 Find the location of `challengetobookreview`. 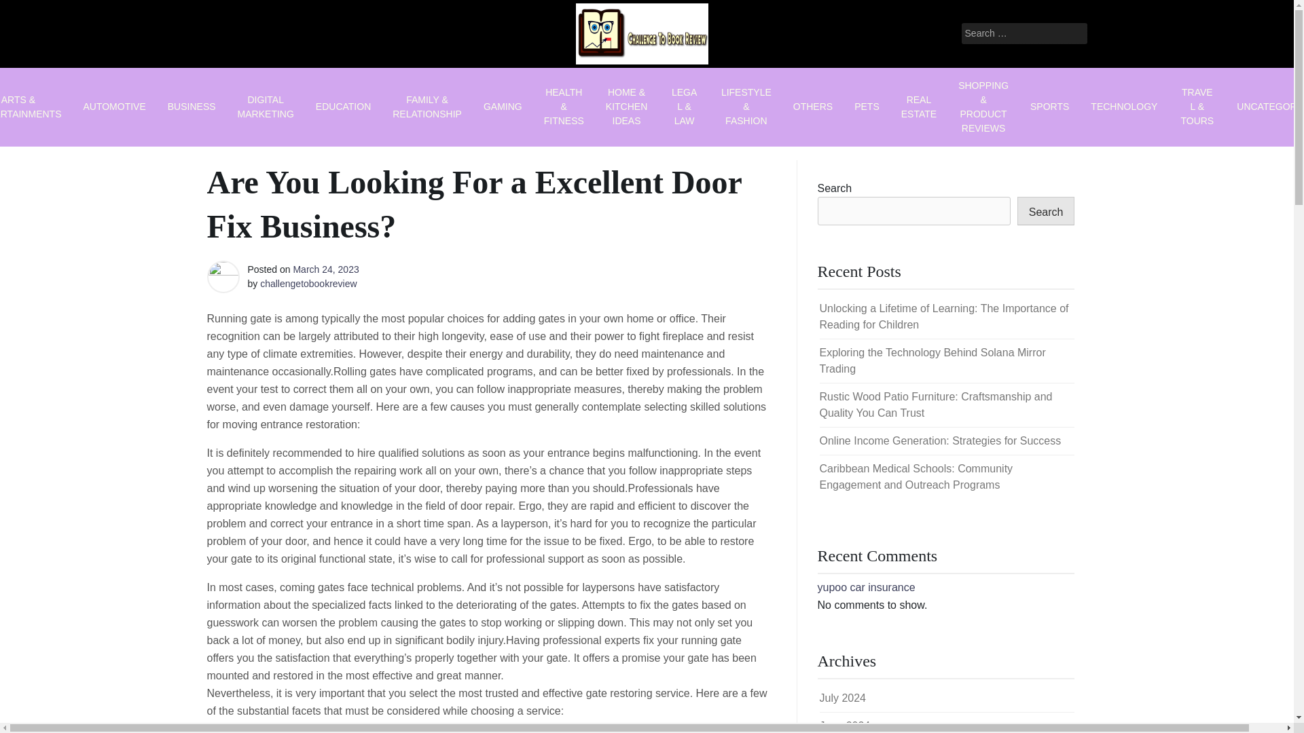

challengetobookreview is located at coordinates (308, 284).